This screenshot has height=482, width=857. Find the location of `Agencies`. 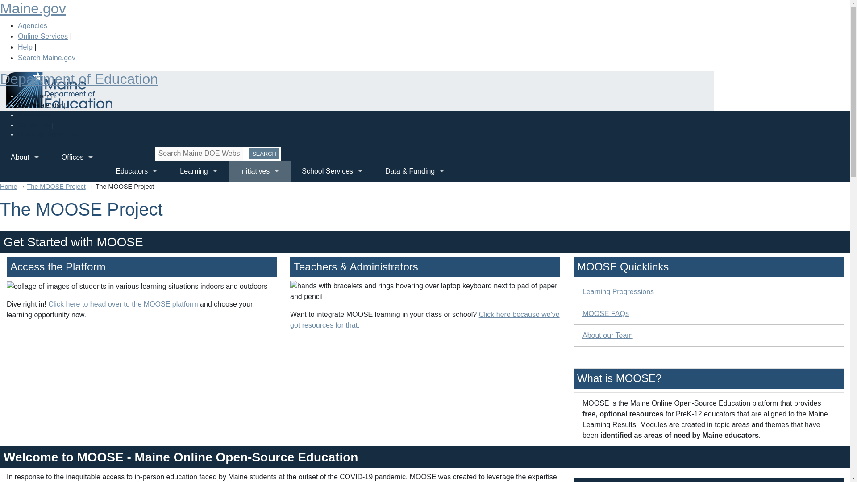

Agencies is located at coordinates (32, 25).